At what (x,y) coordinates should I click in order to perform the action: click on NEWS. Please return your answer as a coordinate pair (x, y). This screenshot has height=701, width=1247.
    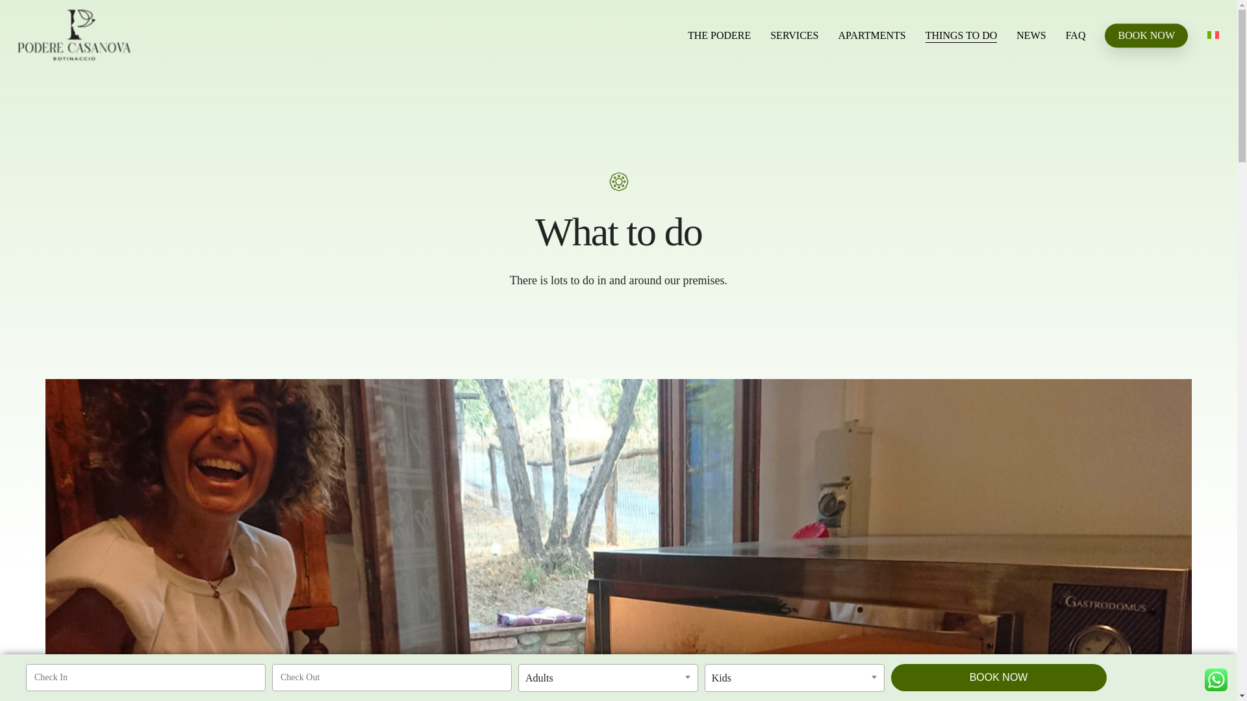
    Looking at the image, I should click on (1031, 35).